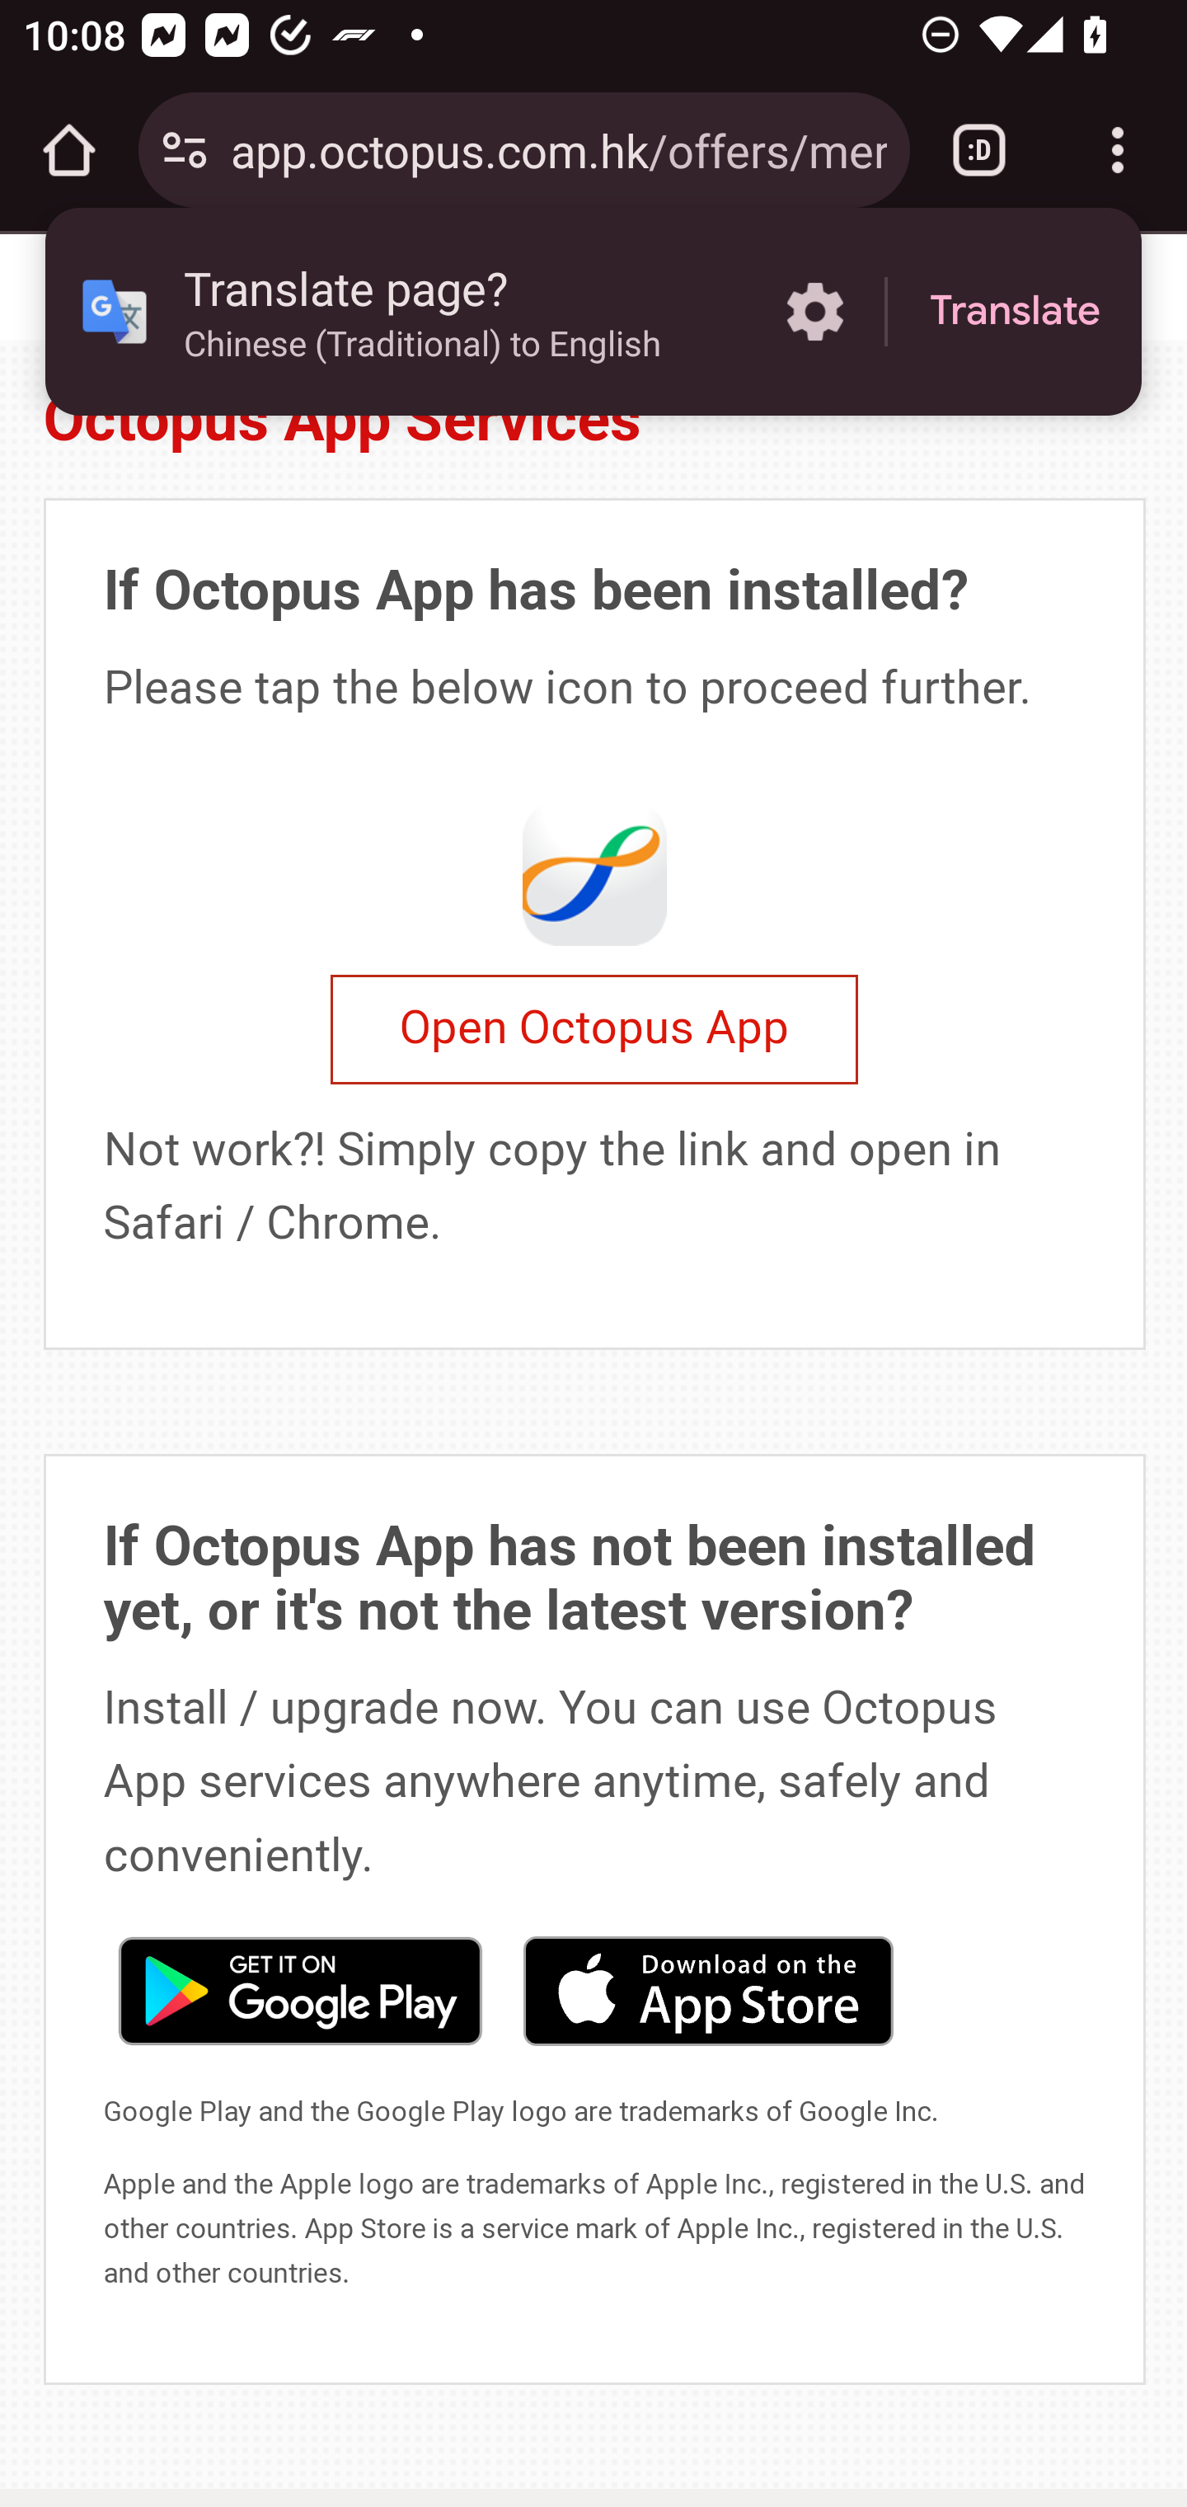 The height and width of the screenshot is (2507, 1187). Describe the element at coordinates (707, 1987) in the screenshot. I see `Download on the App Store` at that location.